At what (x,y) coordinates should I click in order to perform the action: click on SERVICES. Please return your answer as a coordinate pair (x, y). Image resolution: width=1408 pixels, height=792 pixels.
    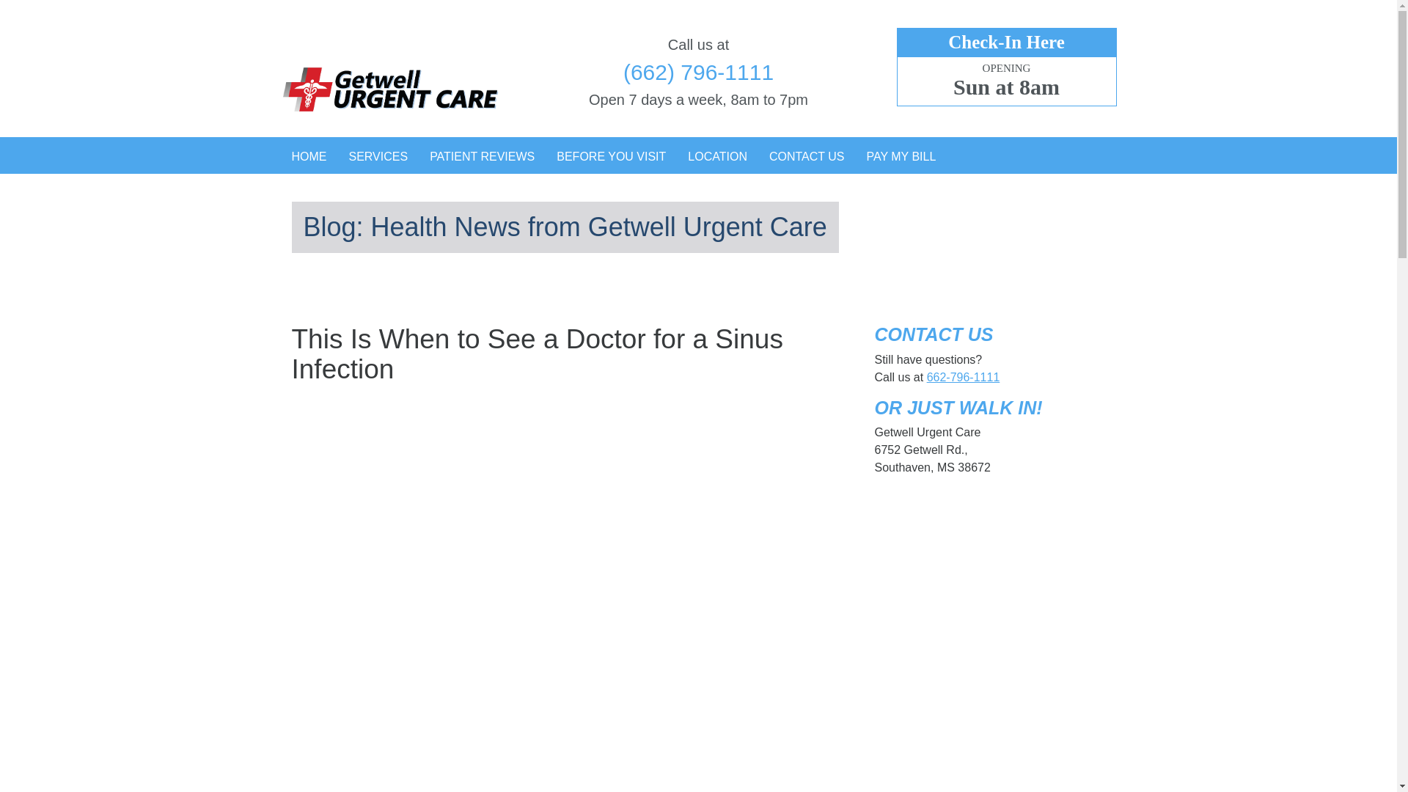
    Looking at the image, I should click on (378, 156).